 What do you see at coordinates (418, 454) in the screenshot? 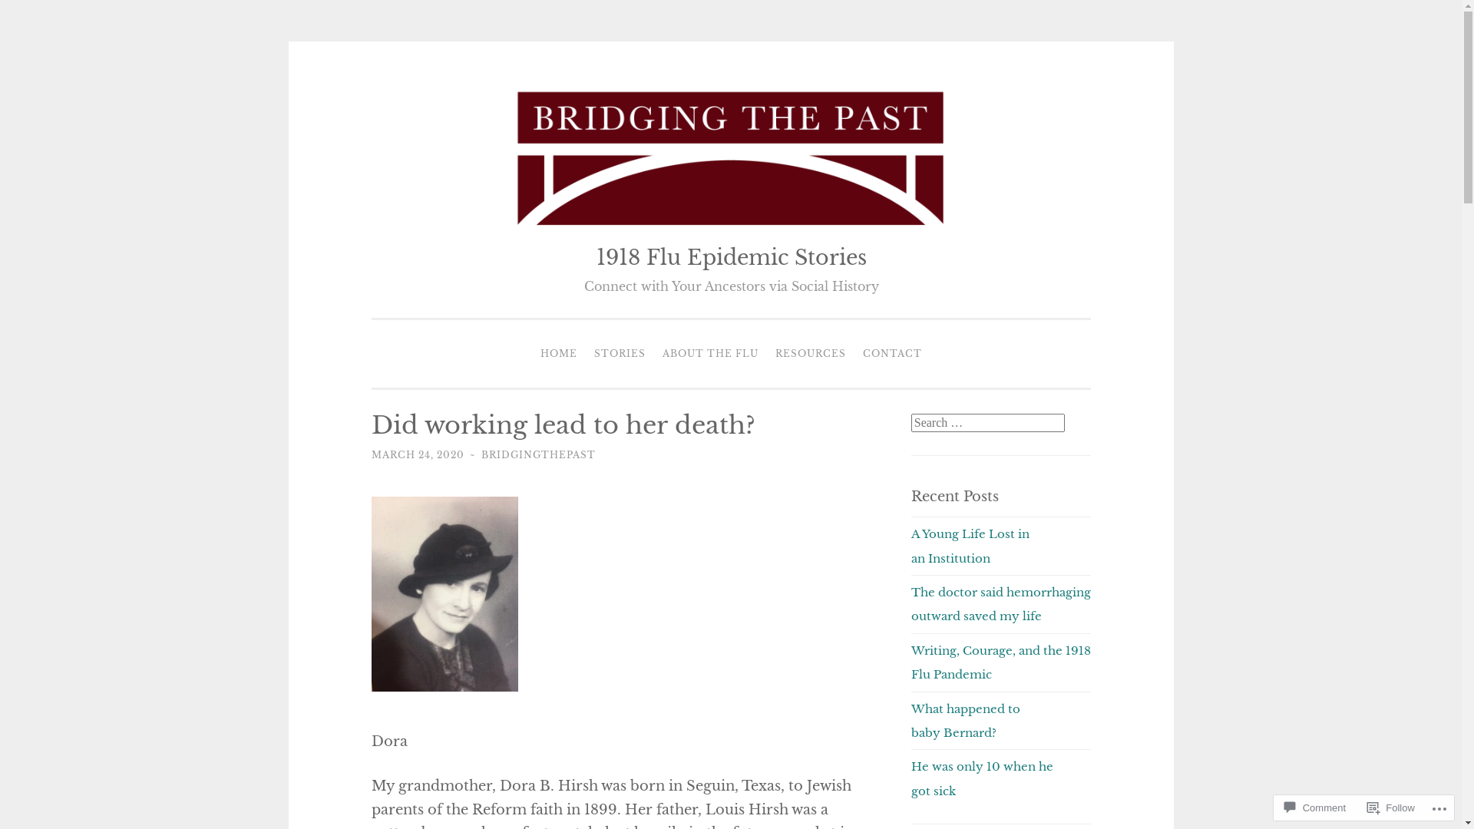
I see `MARCH 24, 2020` at bounding box center [418, 454].